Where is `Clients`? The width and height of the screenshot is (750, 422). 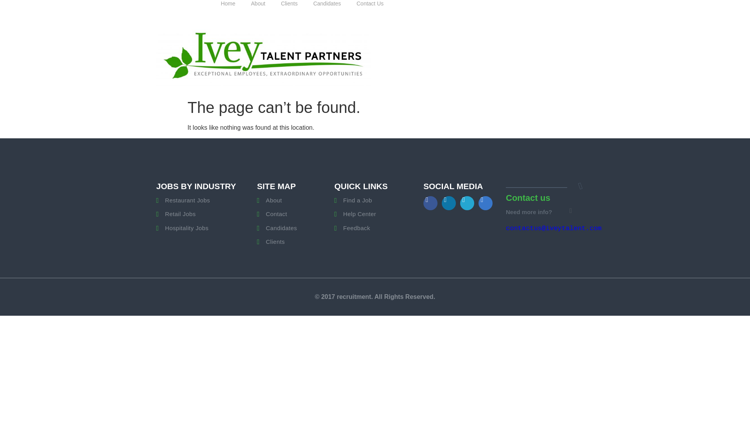
Clients is located at coordinates (291, 242).